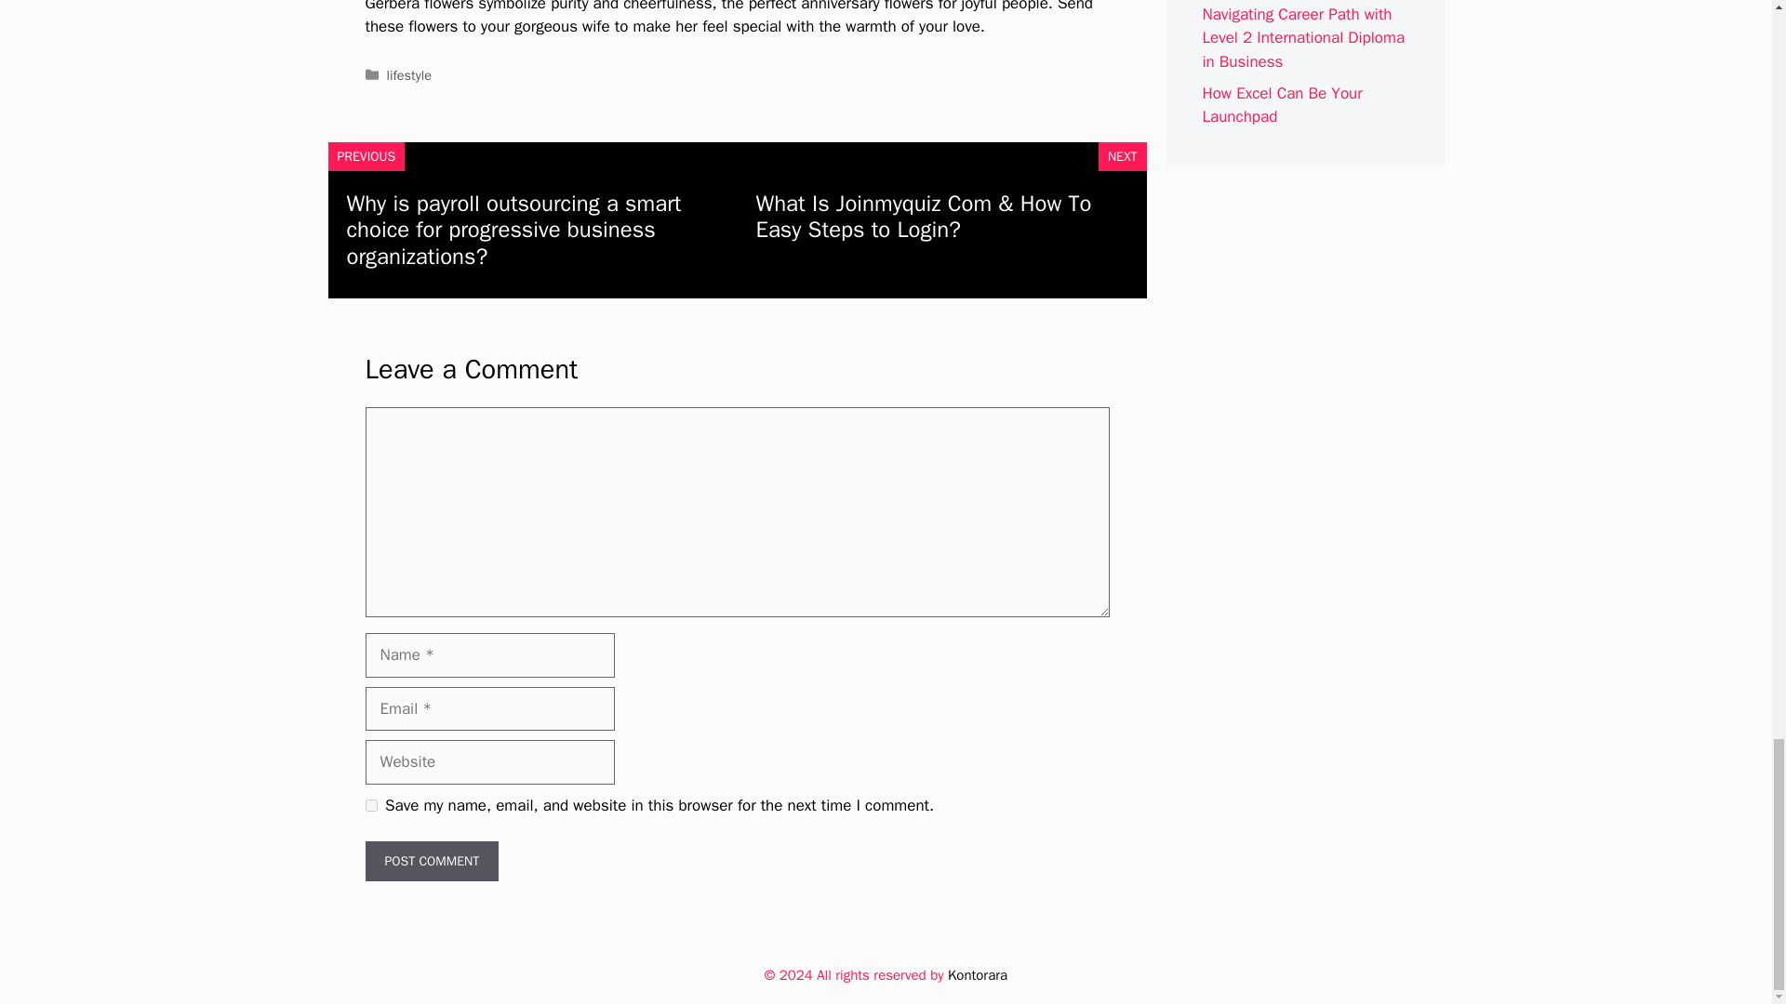 The image size is (1786, 1004). I want to click on Post Comment, so click(431, 861).